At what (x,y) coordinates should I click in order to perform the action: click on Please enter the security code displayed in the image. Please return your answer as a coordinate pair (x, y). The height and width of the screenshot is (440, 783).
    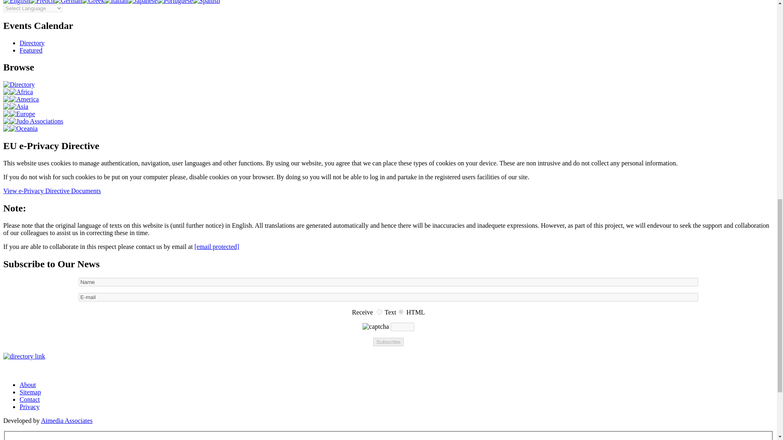
    Looking at the image, I should click on (402, 327).